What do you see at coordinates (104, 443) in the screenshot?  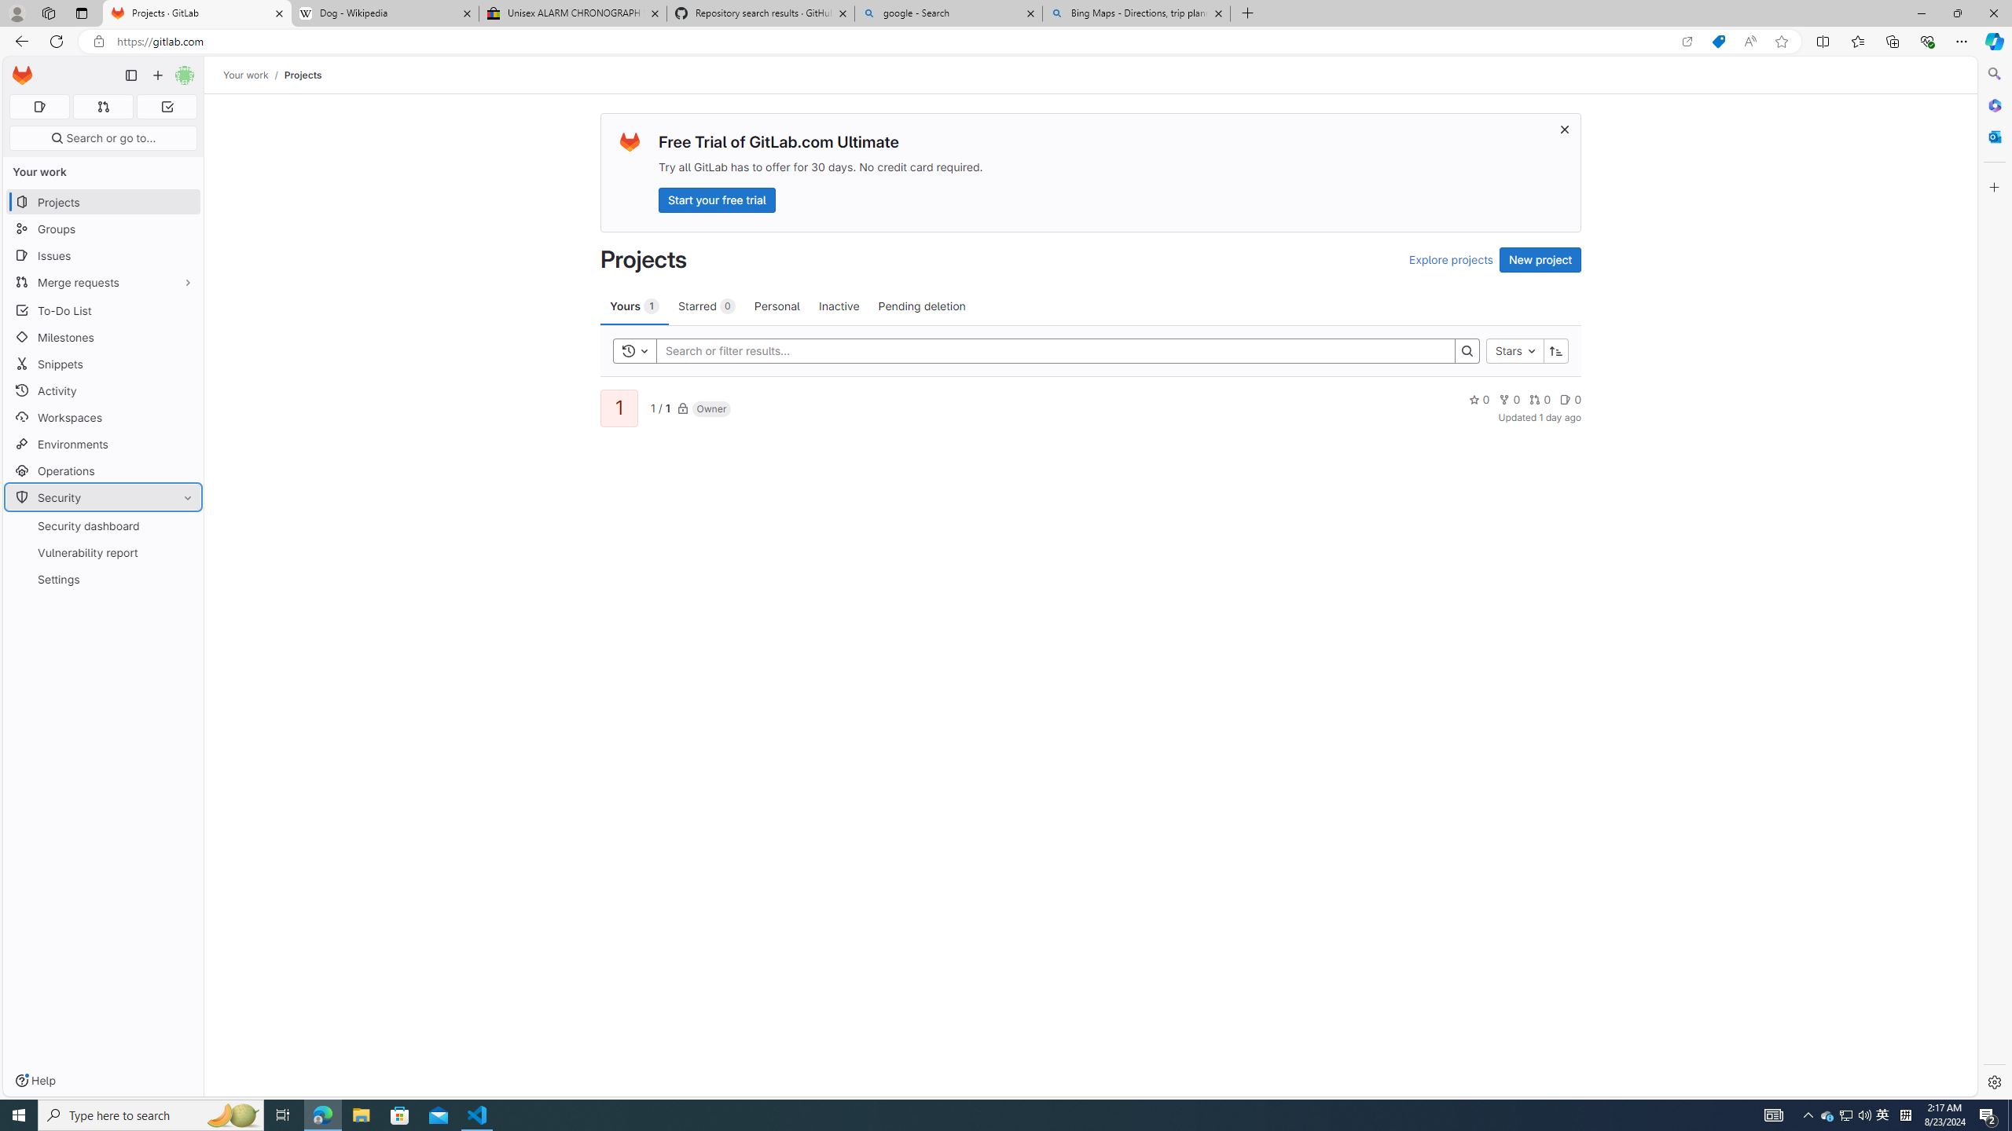 I see `Environments` at bounding box center [104, 443].